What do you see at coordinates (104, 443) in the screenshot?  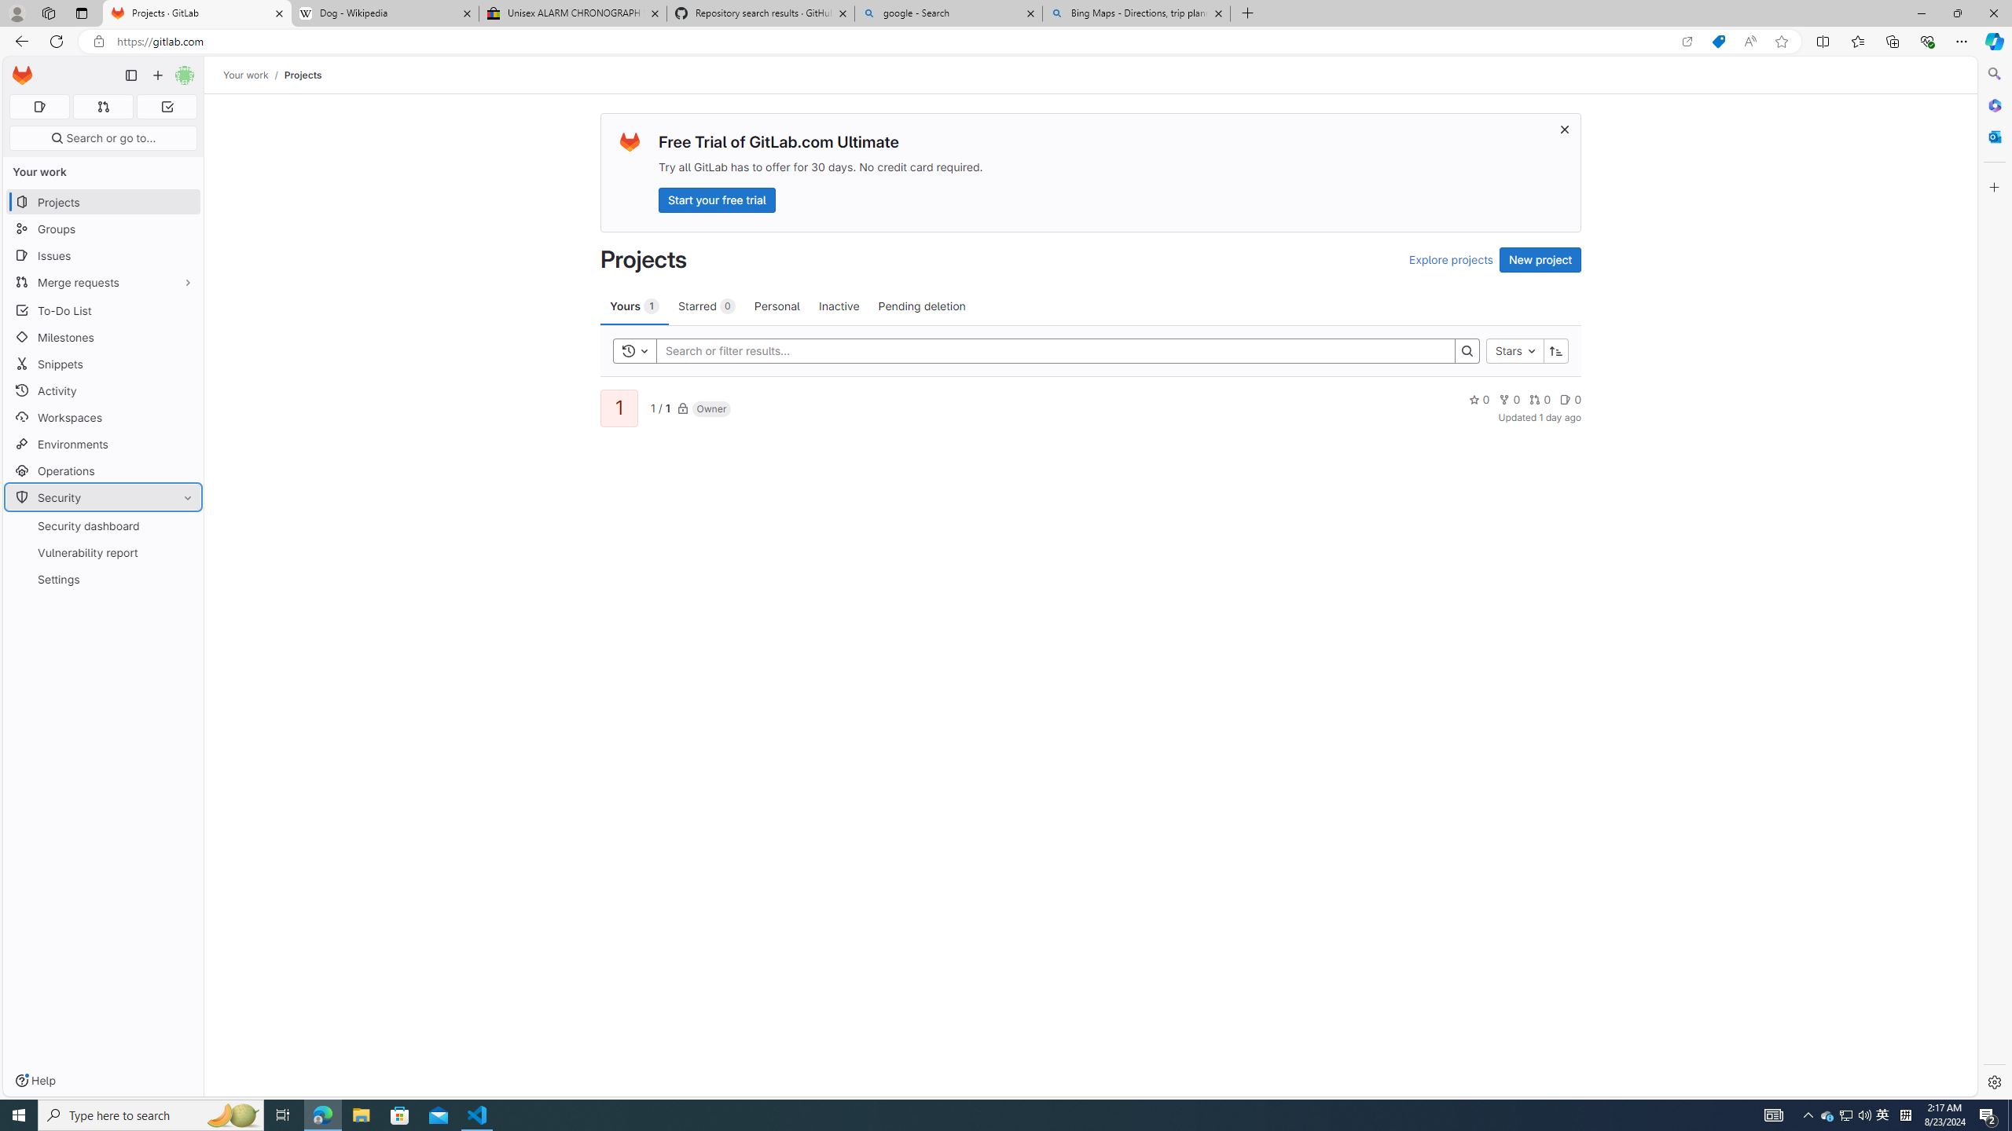 I see `Environments` at bounding box center [104, 443].